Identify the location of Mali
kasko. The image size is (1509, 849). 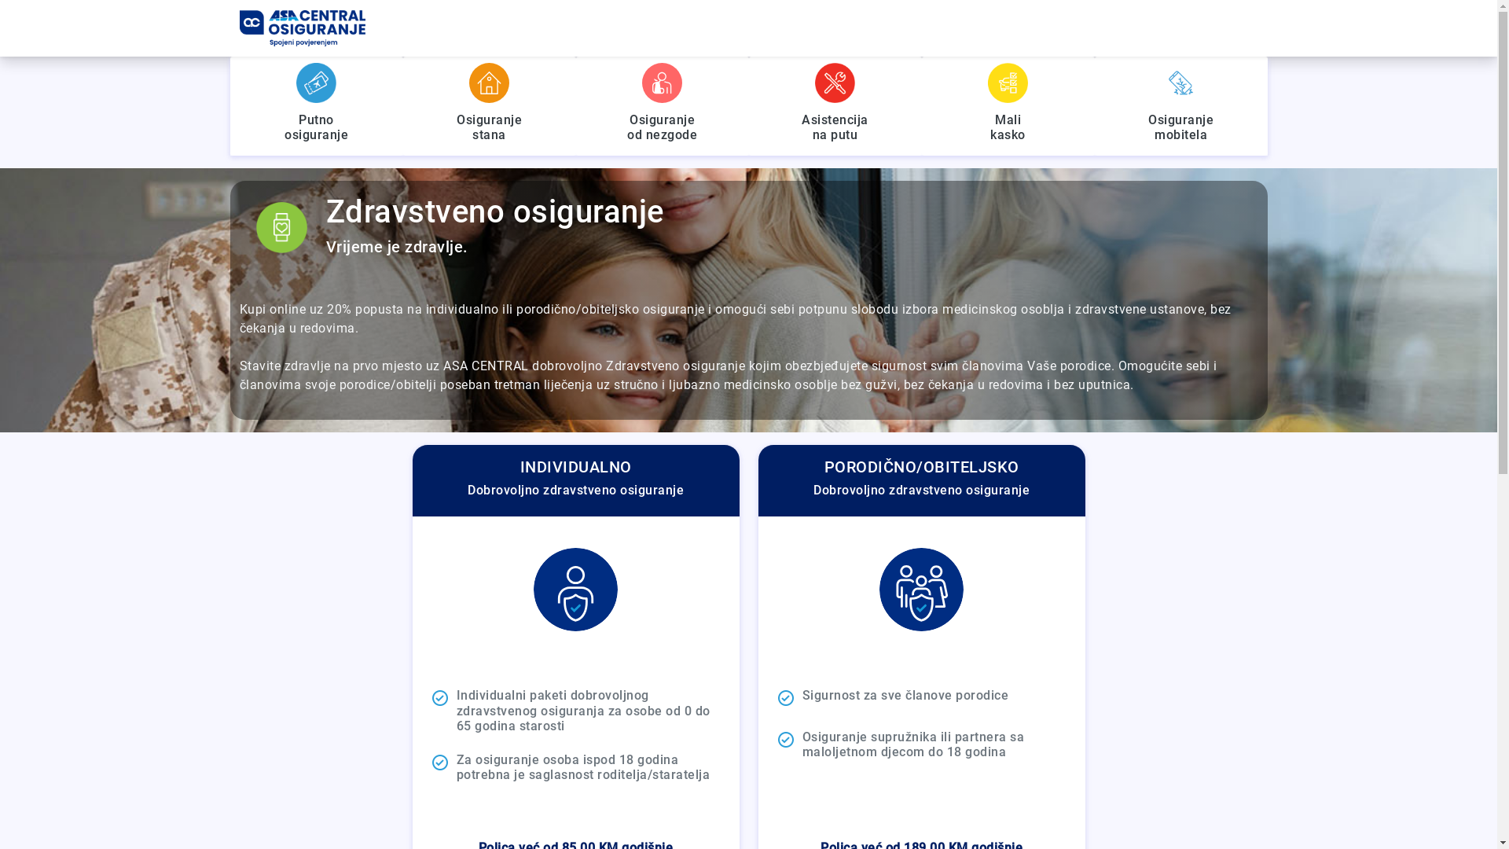
(1008, 106).